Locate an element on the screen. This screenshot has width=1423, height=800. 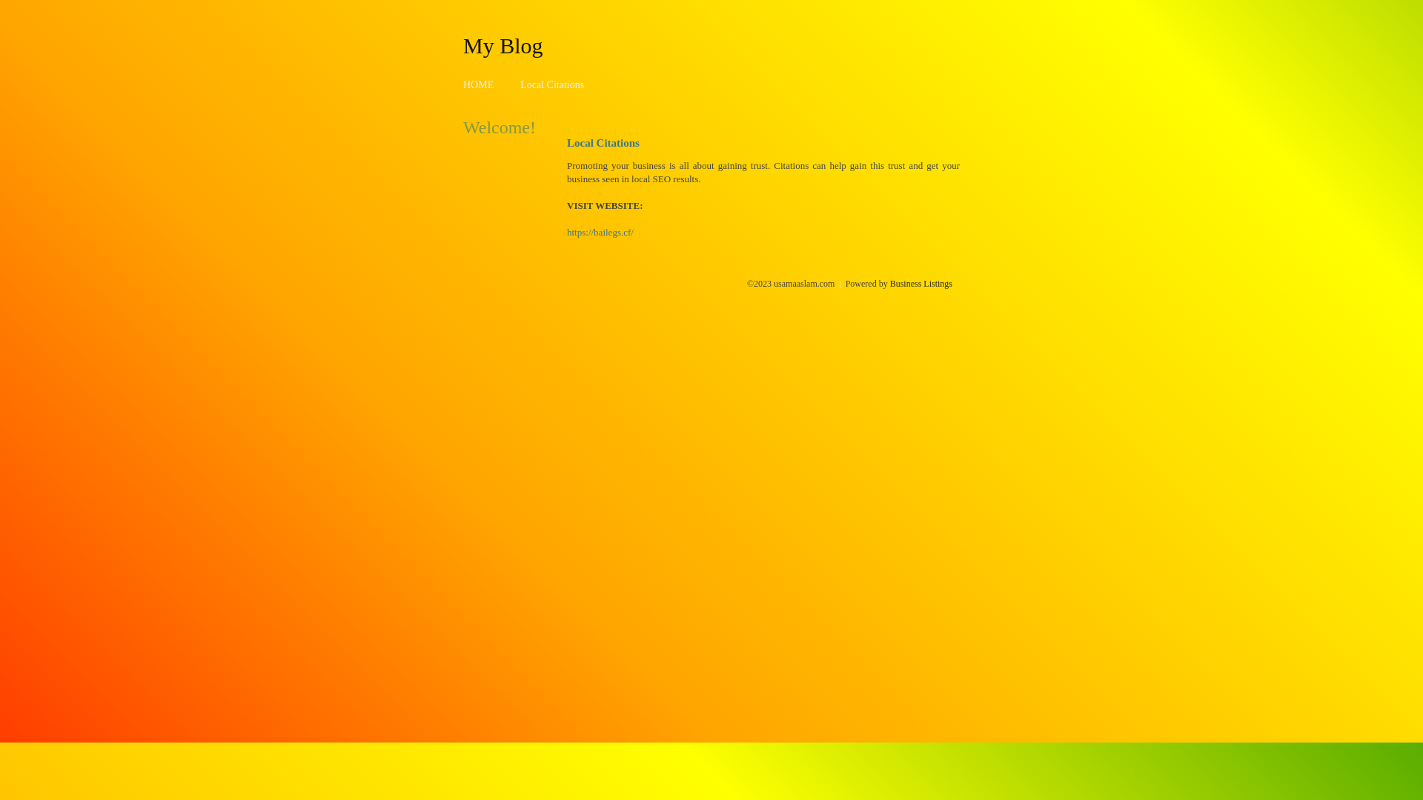
Business Listings is located at coordinates (921, 284).